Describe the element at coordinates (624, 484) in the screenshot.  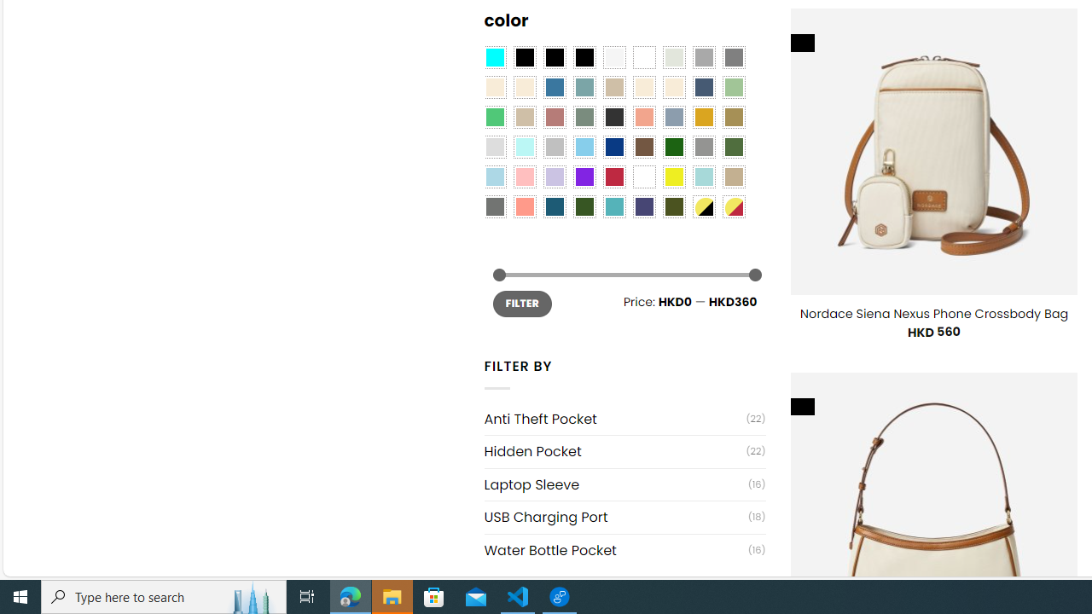
I see `Laptop Sleeve(16)` at that location.